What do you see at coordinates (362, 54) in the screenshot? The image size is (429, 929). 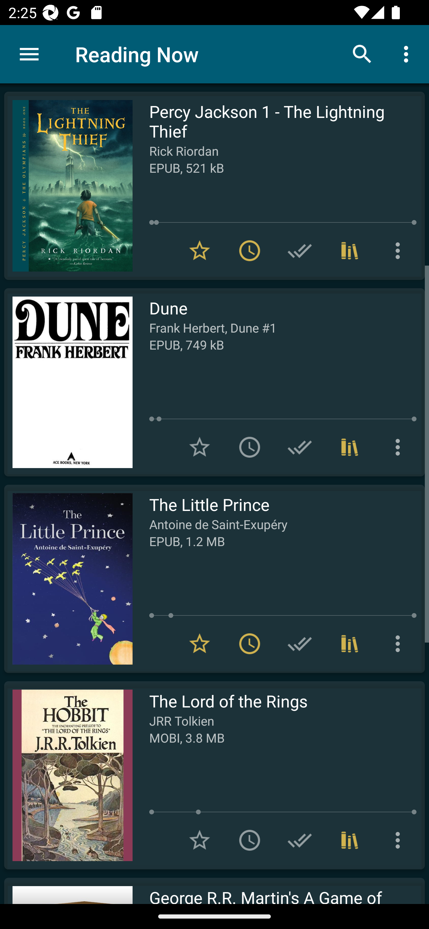 I see `Search books & documents` at bounding box center [362, 54].